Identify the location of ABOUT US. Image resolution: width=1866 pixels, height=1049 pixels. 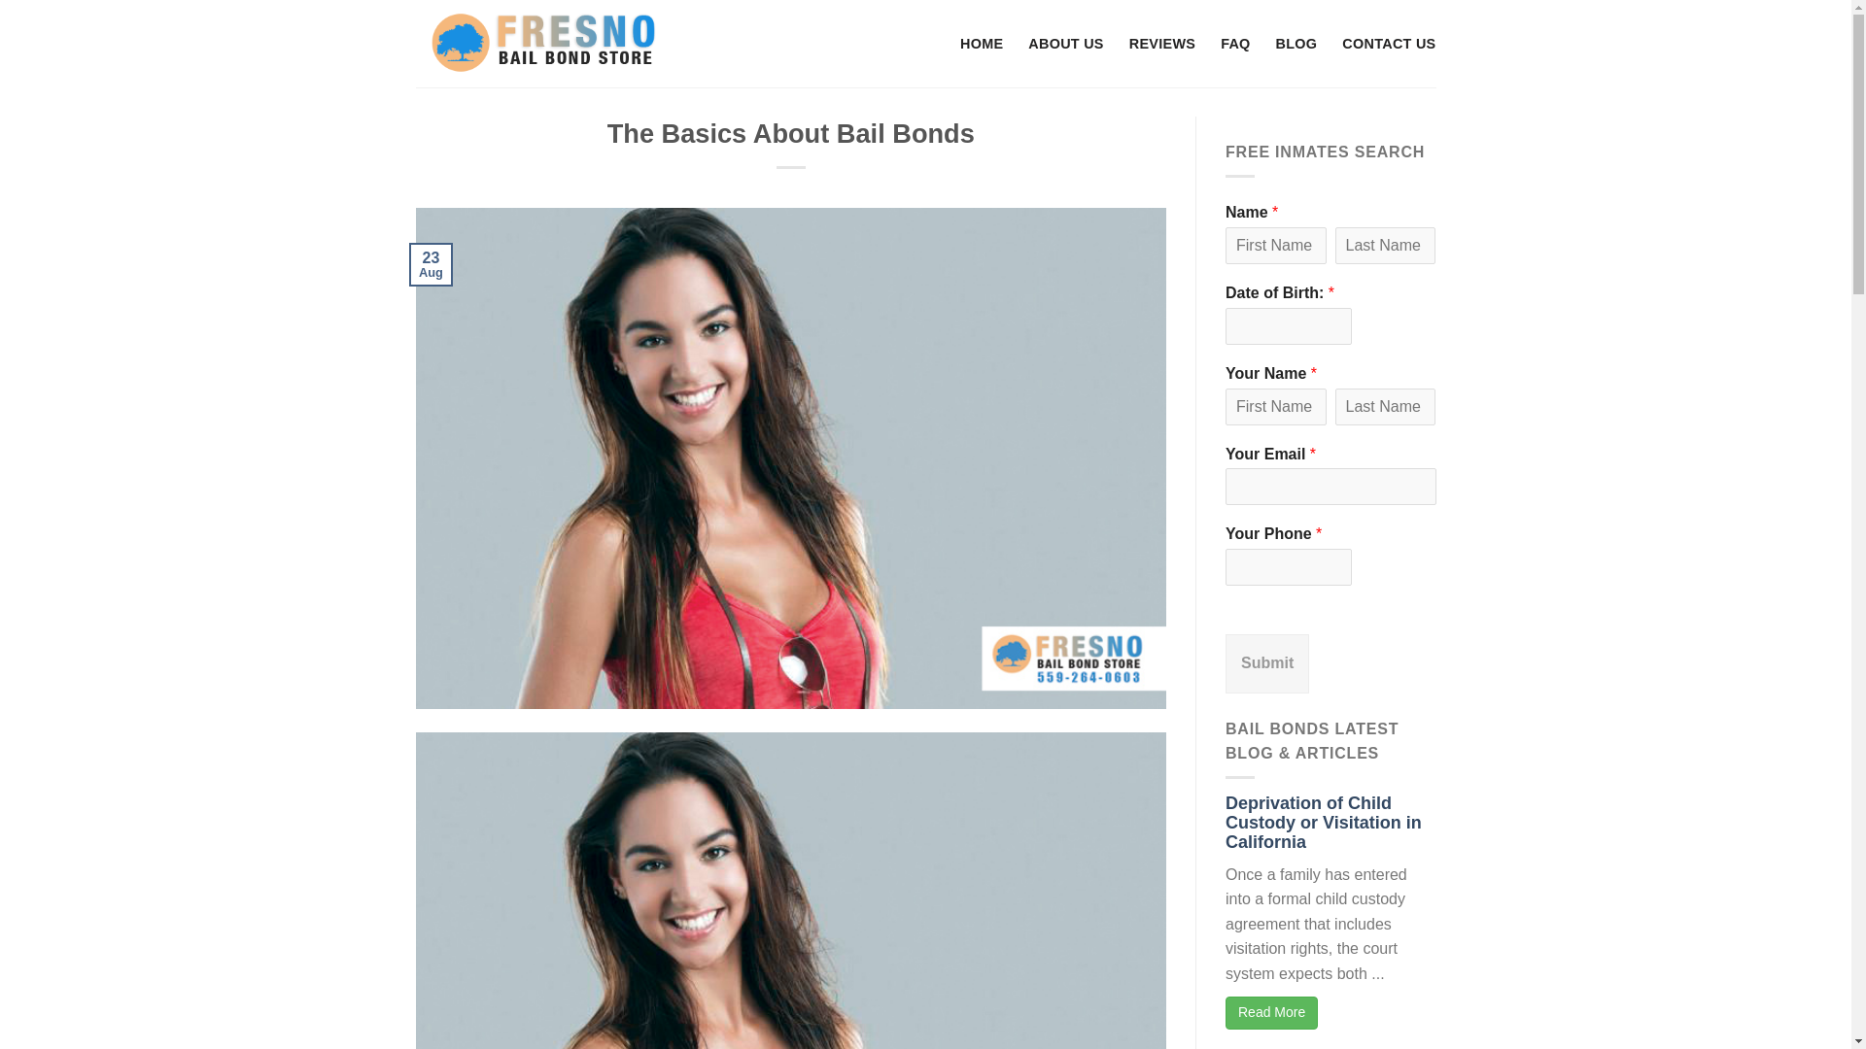
(1065, 43).